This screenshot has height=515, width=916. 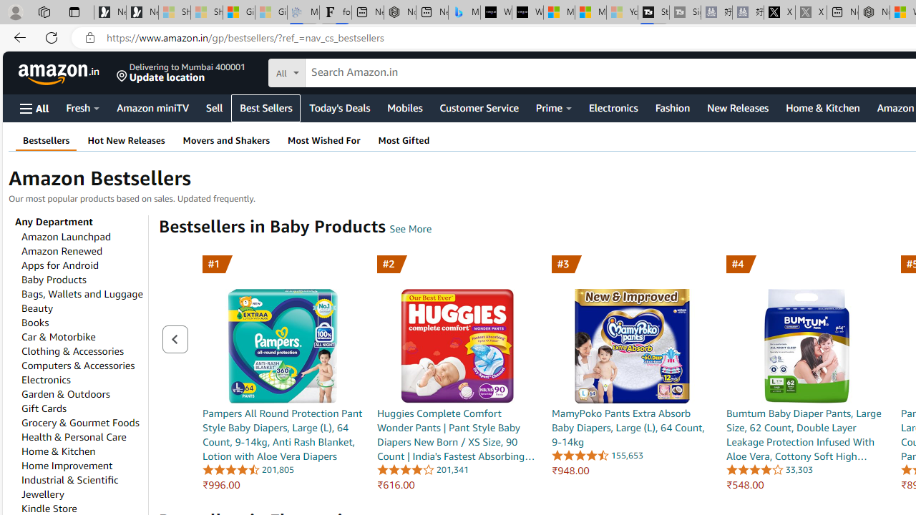 What do you see at coordinates (73, 436) in the screenshot?
I see `Health & Personal Care` at bounding box center [73, 436].